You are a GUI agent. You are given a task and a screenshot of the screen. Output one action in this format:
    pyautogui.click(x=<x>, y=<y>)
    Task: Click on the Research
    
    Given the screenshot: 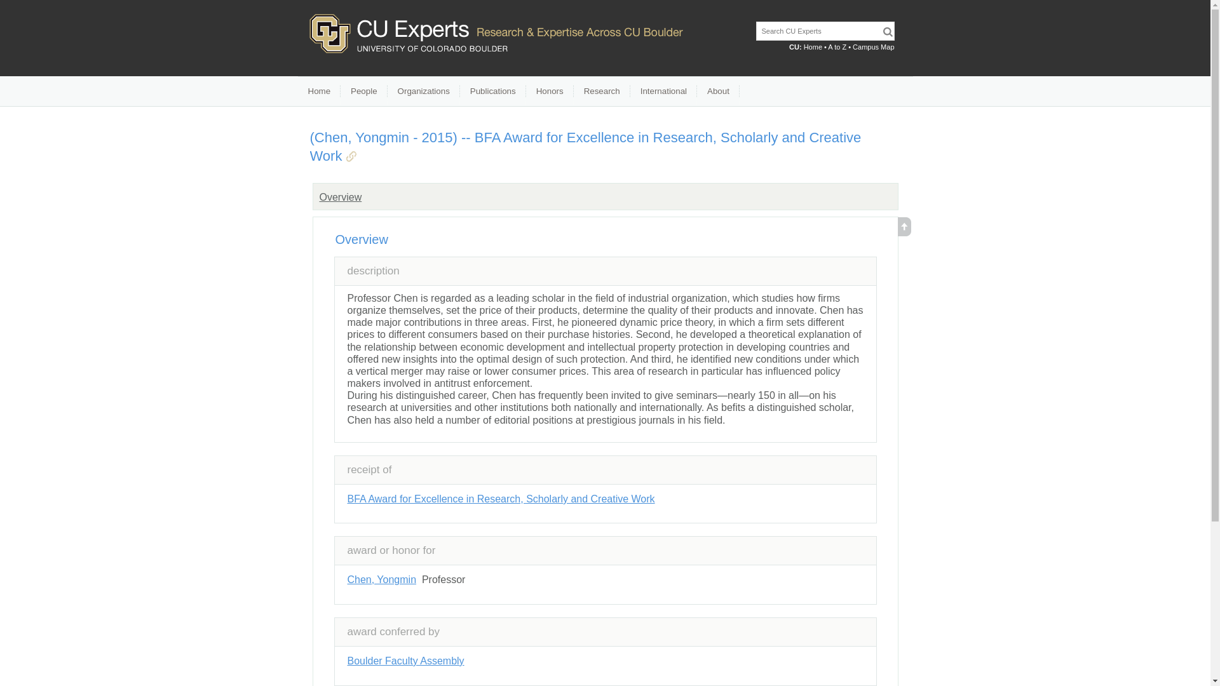 What is the action you would take?
    pyautogui.click(x=602, y=91)
    